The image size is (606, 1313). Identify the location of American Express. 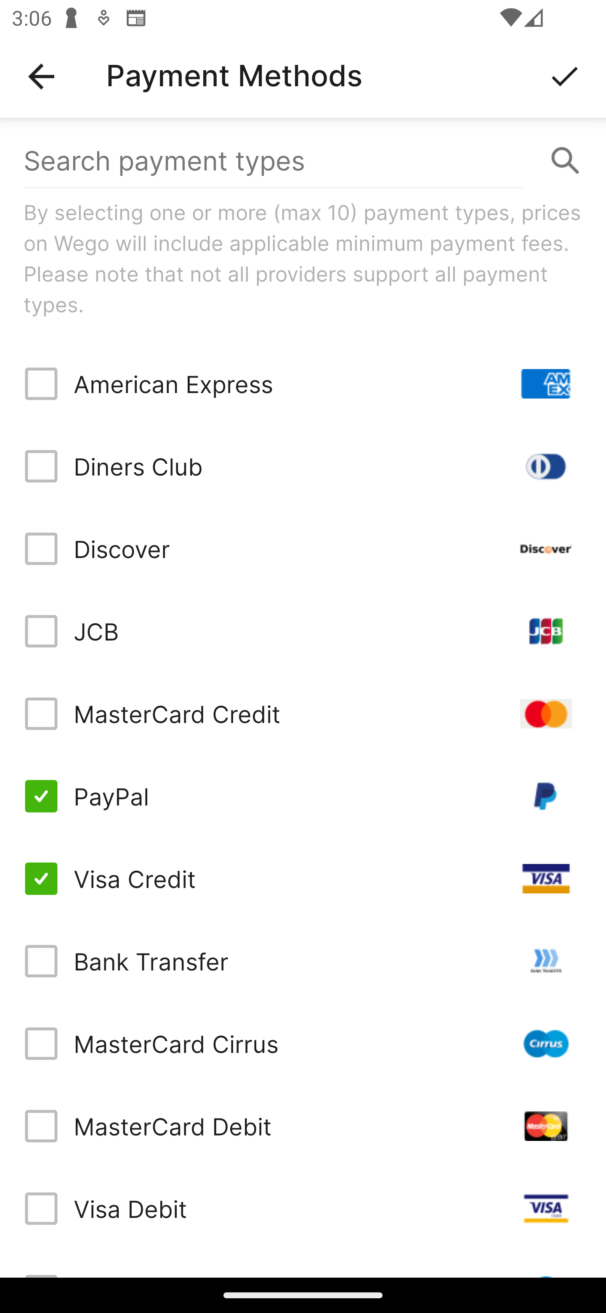
(303, 384).